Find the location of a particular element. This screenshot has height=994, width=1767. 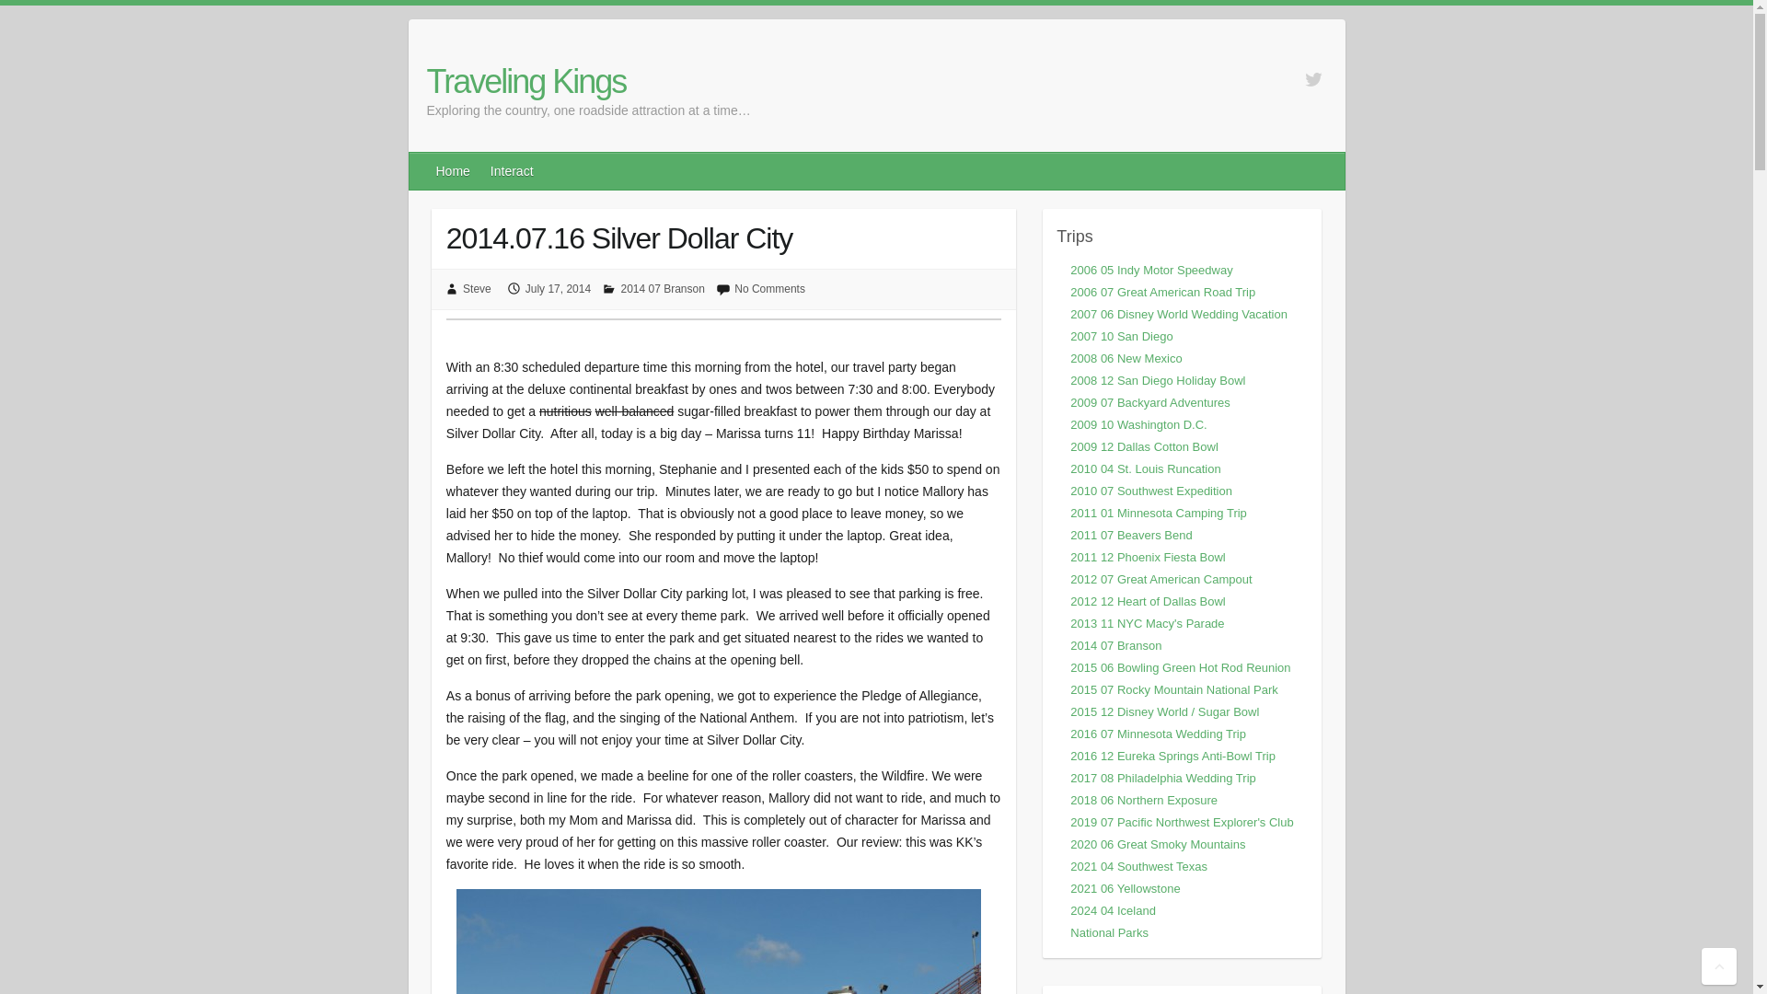

2009 12 Dallas Cotton Bowl is located at coordinates (1143, 446).